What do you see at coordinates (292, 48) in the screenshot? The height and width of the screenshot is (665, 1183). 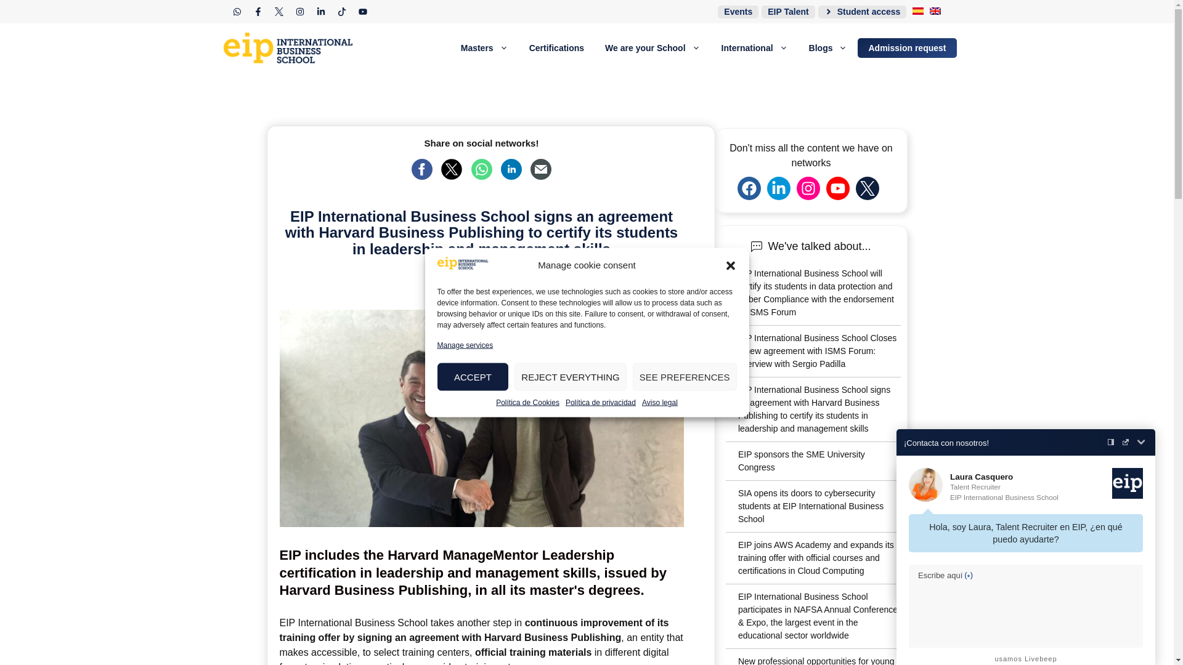 I see `Online Masters No. 1 Employability` at bounding box center [292, 48].